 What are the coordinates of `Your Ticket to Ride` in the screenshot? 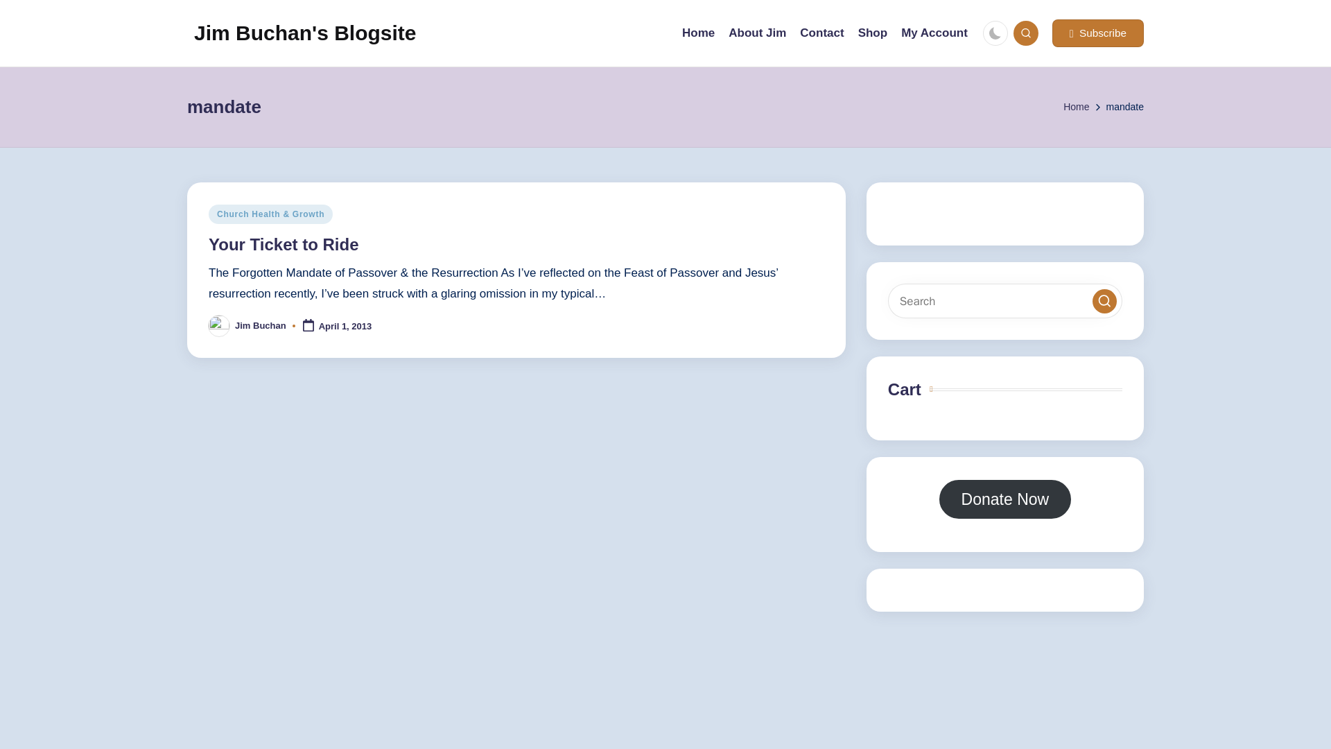 It's located at (283, 244).